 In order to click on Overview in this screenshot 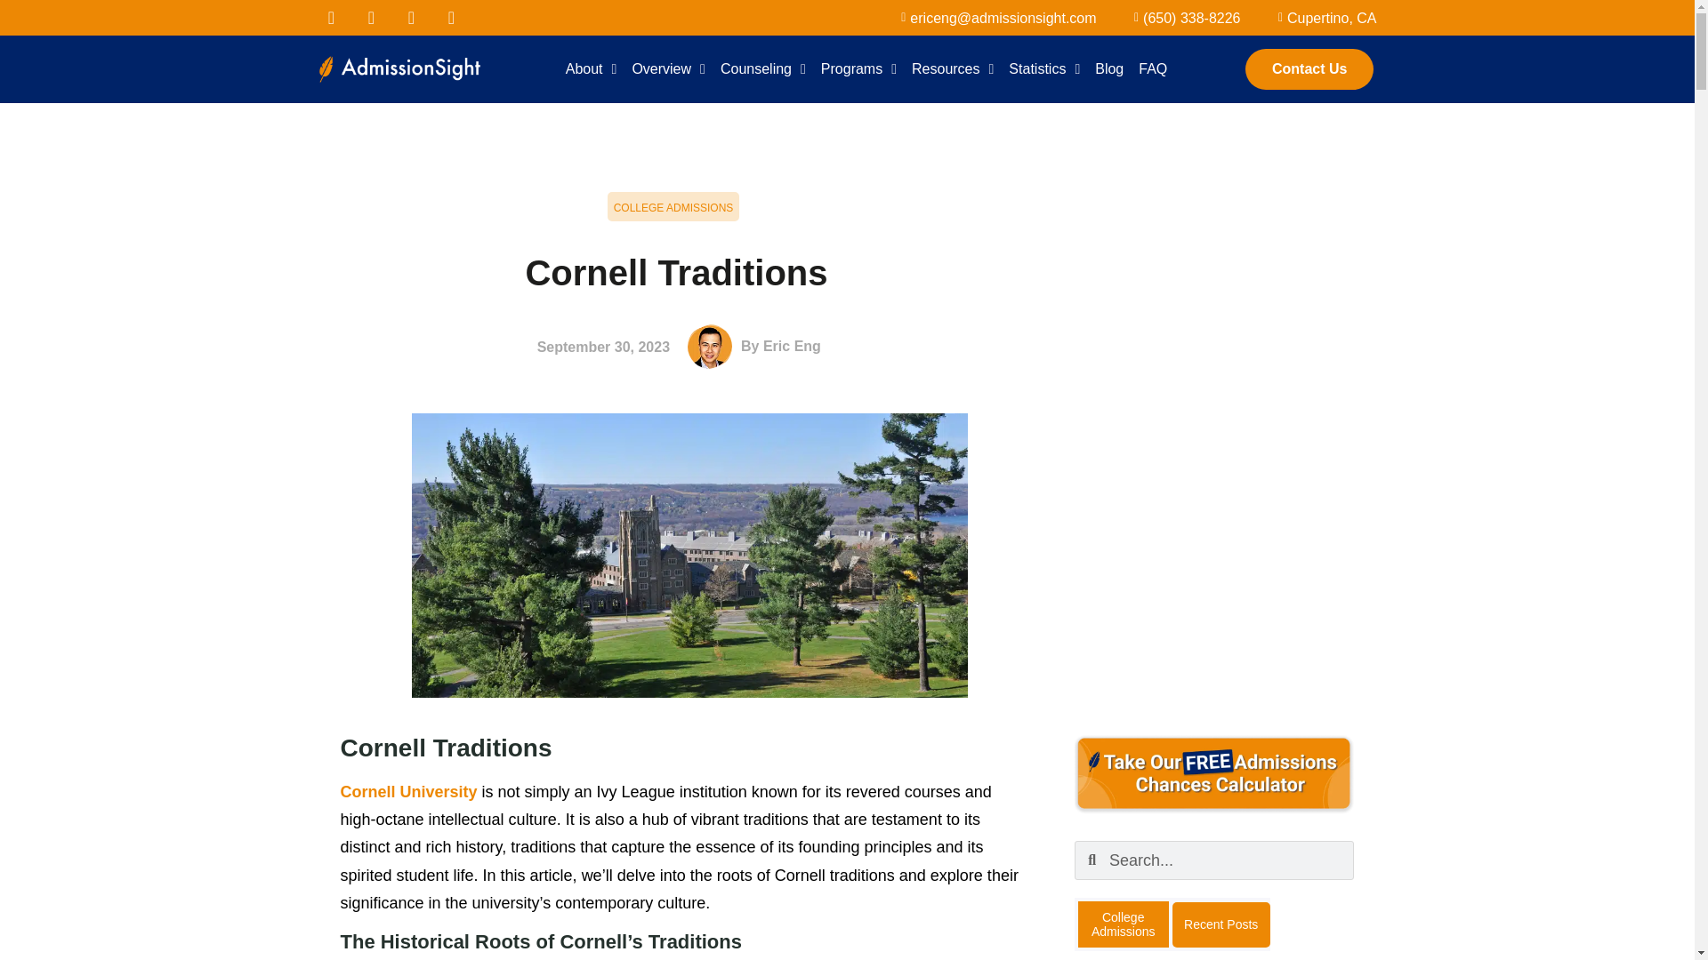, I will do `click(668, 69)`.